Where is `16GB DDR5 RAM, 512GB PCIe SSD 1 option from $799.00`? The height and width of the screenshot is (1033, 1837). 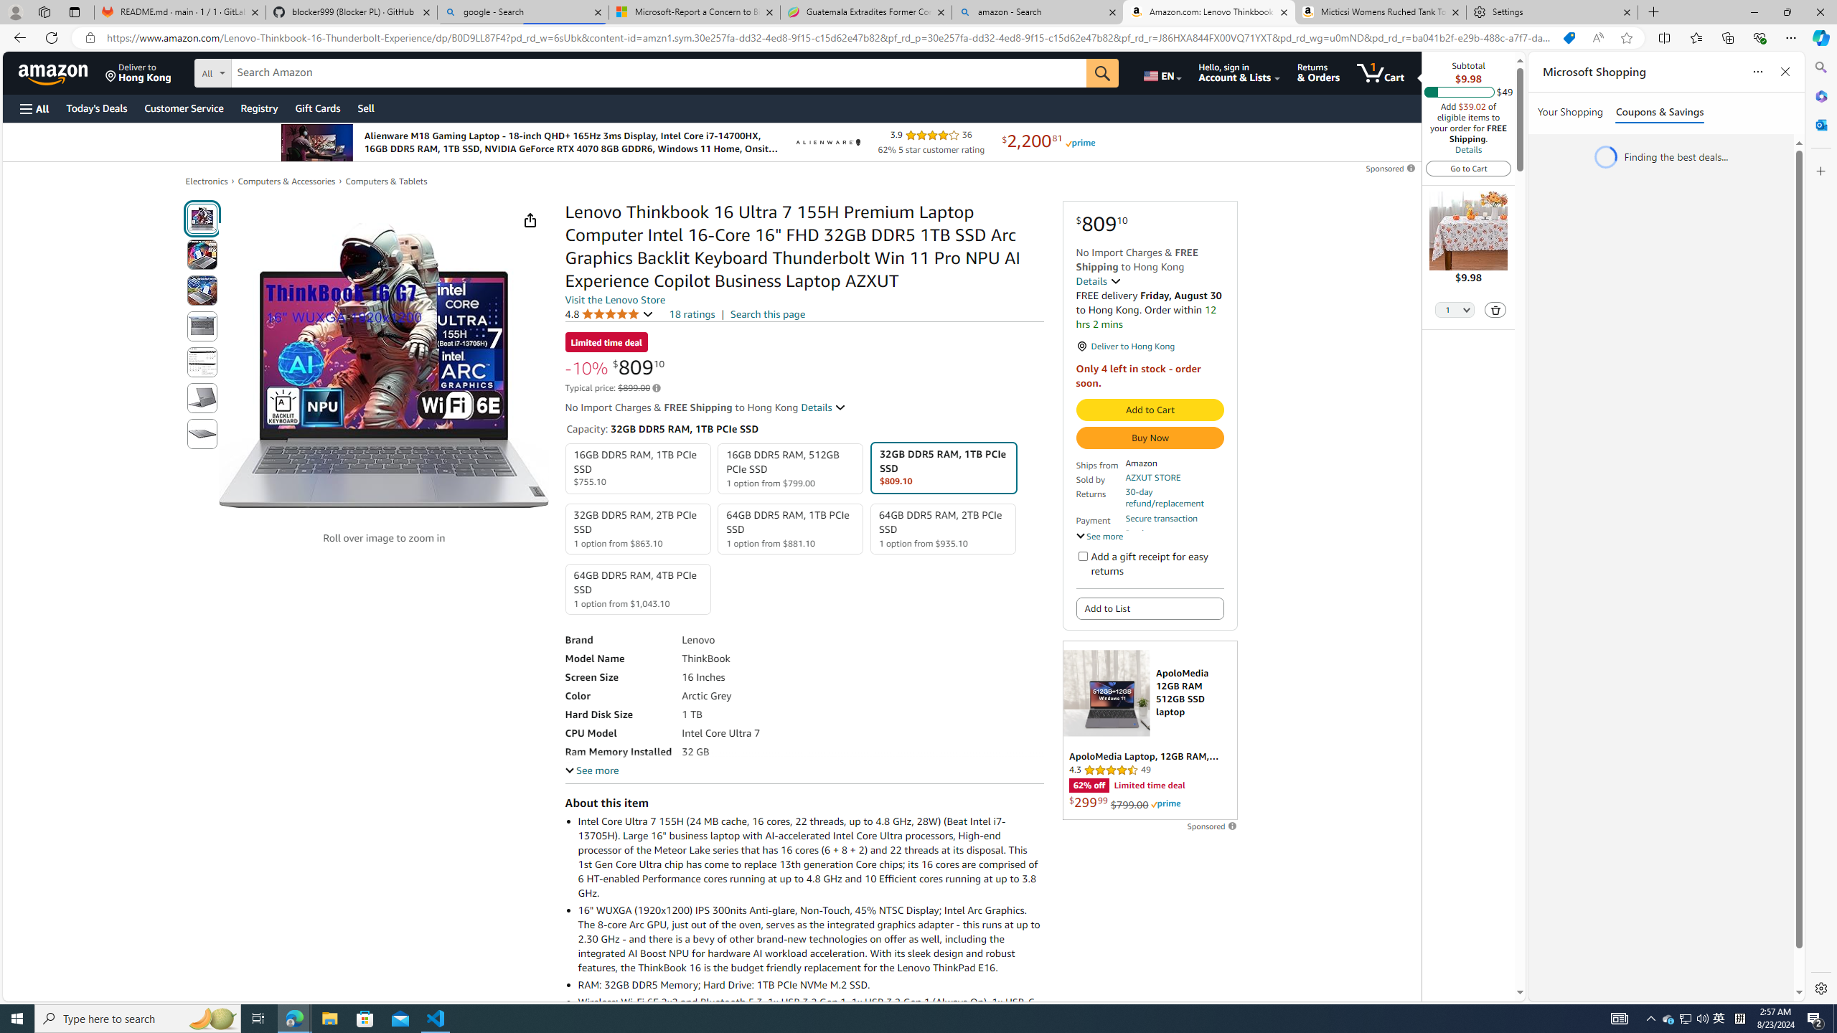
16GB DDR5 RAM, 512GB PCIe SSD 1 option from $799.00 is located at coordinates (791, 469).